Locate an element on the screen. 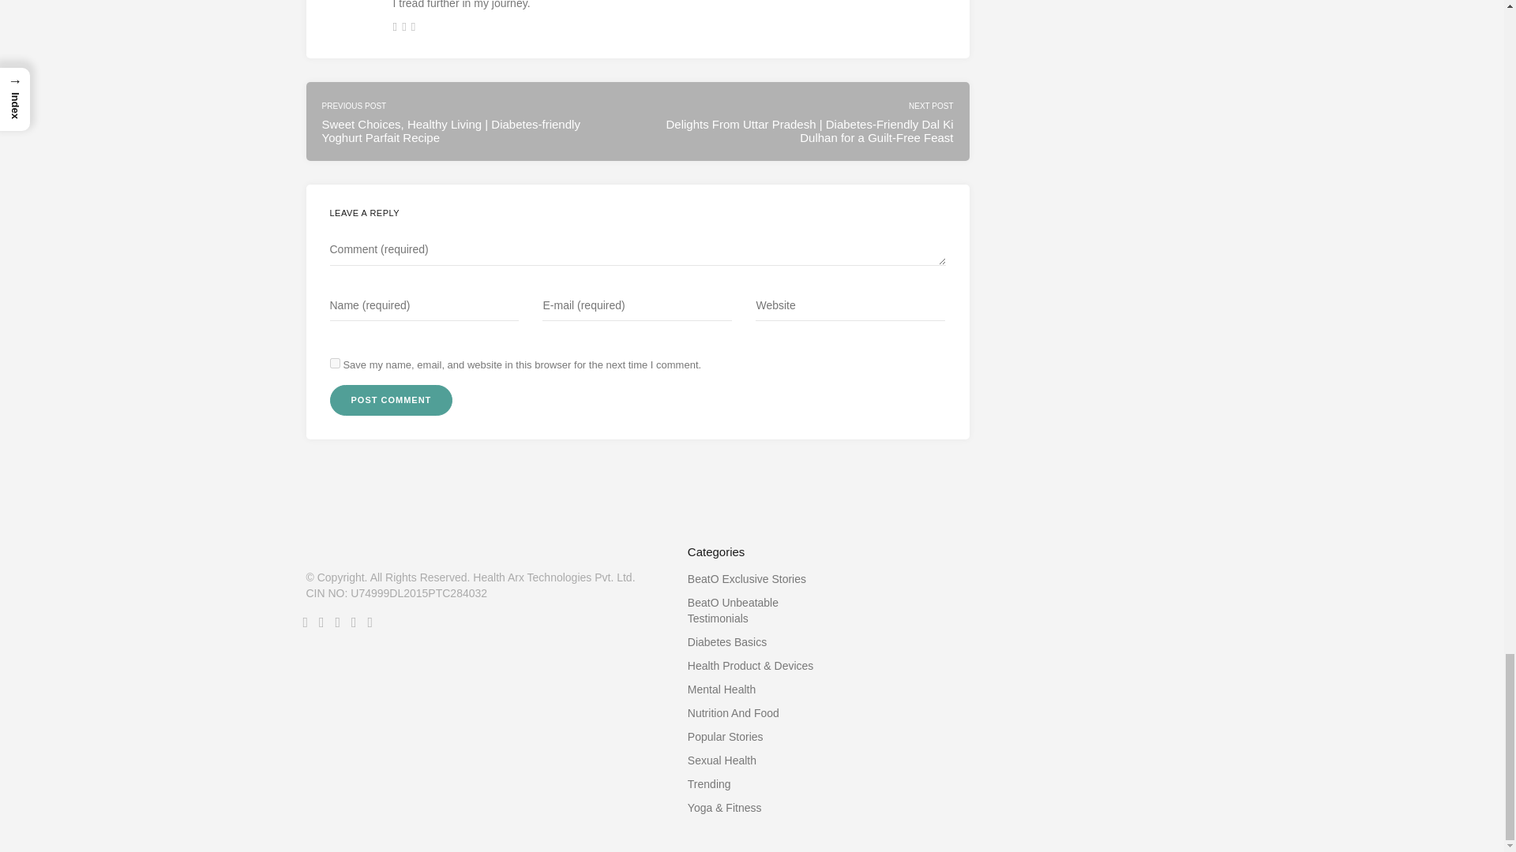 This screenshot has width=1516, height=852. Post Comment is located at coordinates (392, 401).